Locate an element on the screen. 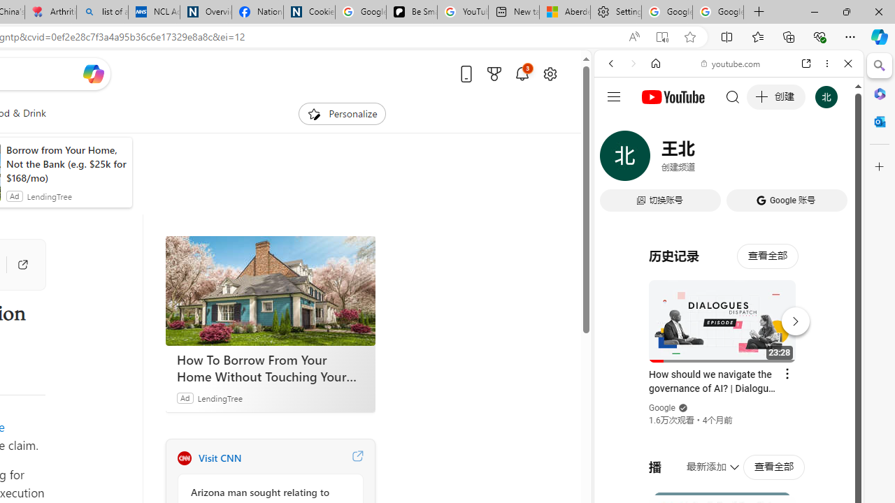 This screenshot has height=503, width=895. Music is located at coordinates (729, 380).